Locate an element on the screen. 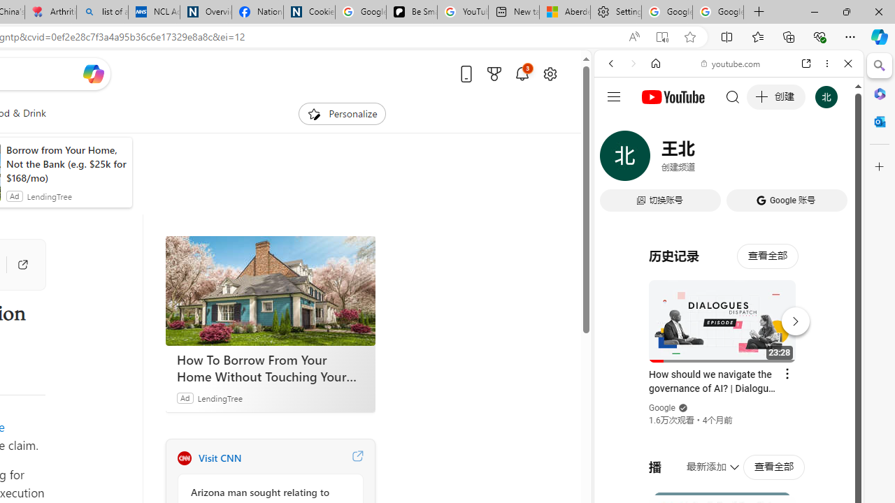 This screenshot has height=503, width=895. Music is located at coordinates (729, 380).